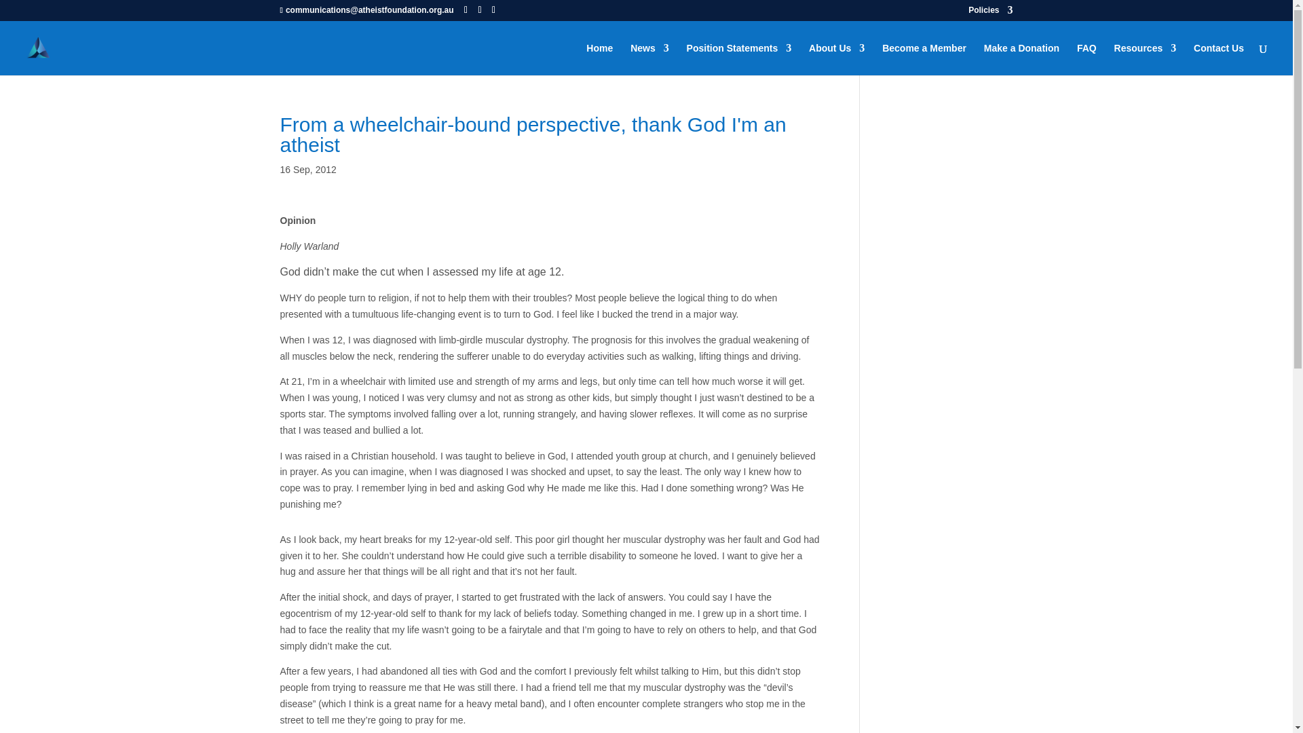 This screenshot has height=733, width=1303. What do you see at coordinates (1021, 59) in the screenshot?
I see `Make a Donation` at bounding box center [1021, 59].